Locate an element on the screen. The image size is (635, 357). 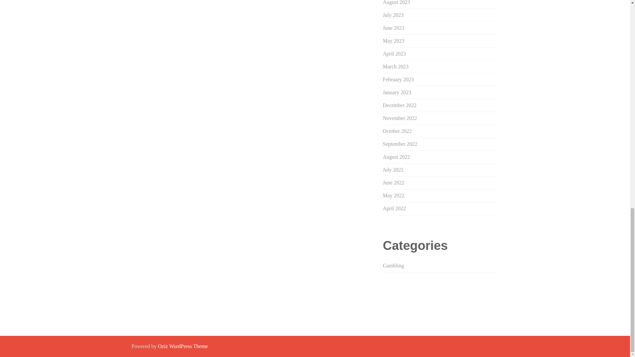
January 2023 is located at coordinates (397, 93).